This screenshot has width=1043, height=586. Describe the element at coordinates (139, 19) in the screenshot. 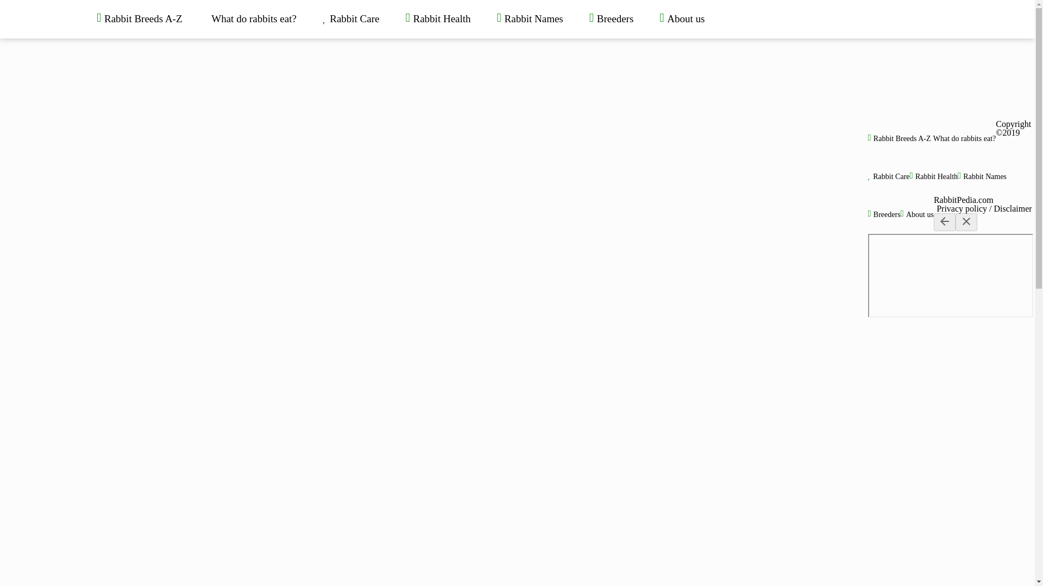

I see `Rabbit Breeds from A-Z` at that location.